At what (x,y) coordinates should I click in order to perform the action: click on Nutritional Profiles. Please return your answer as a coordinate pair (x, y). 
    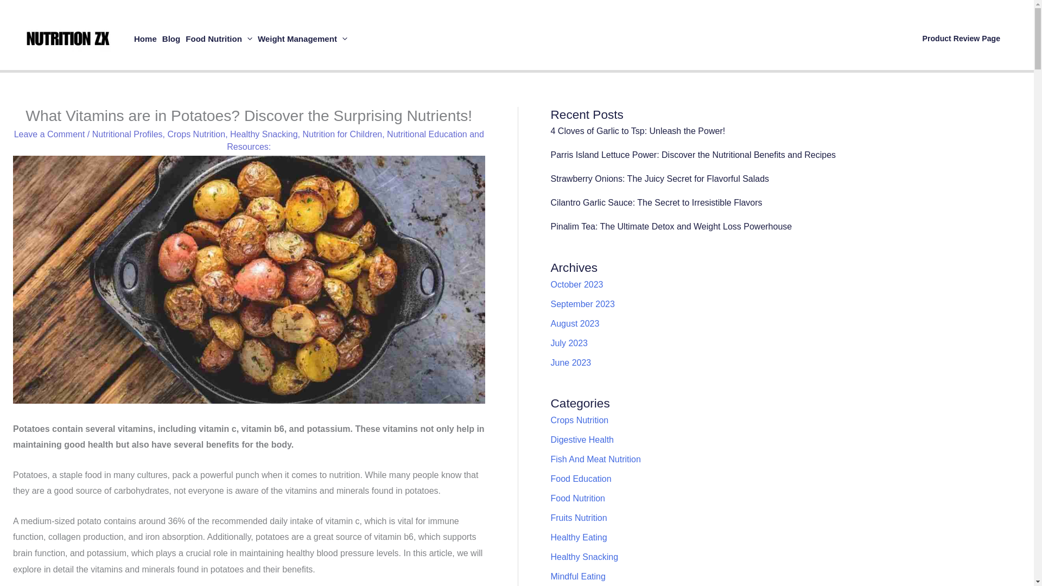
    Looking at the image, I should click on (127, 133).